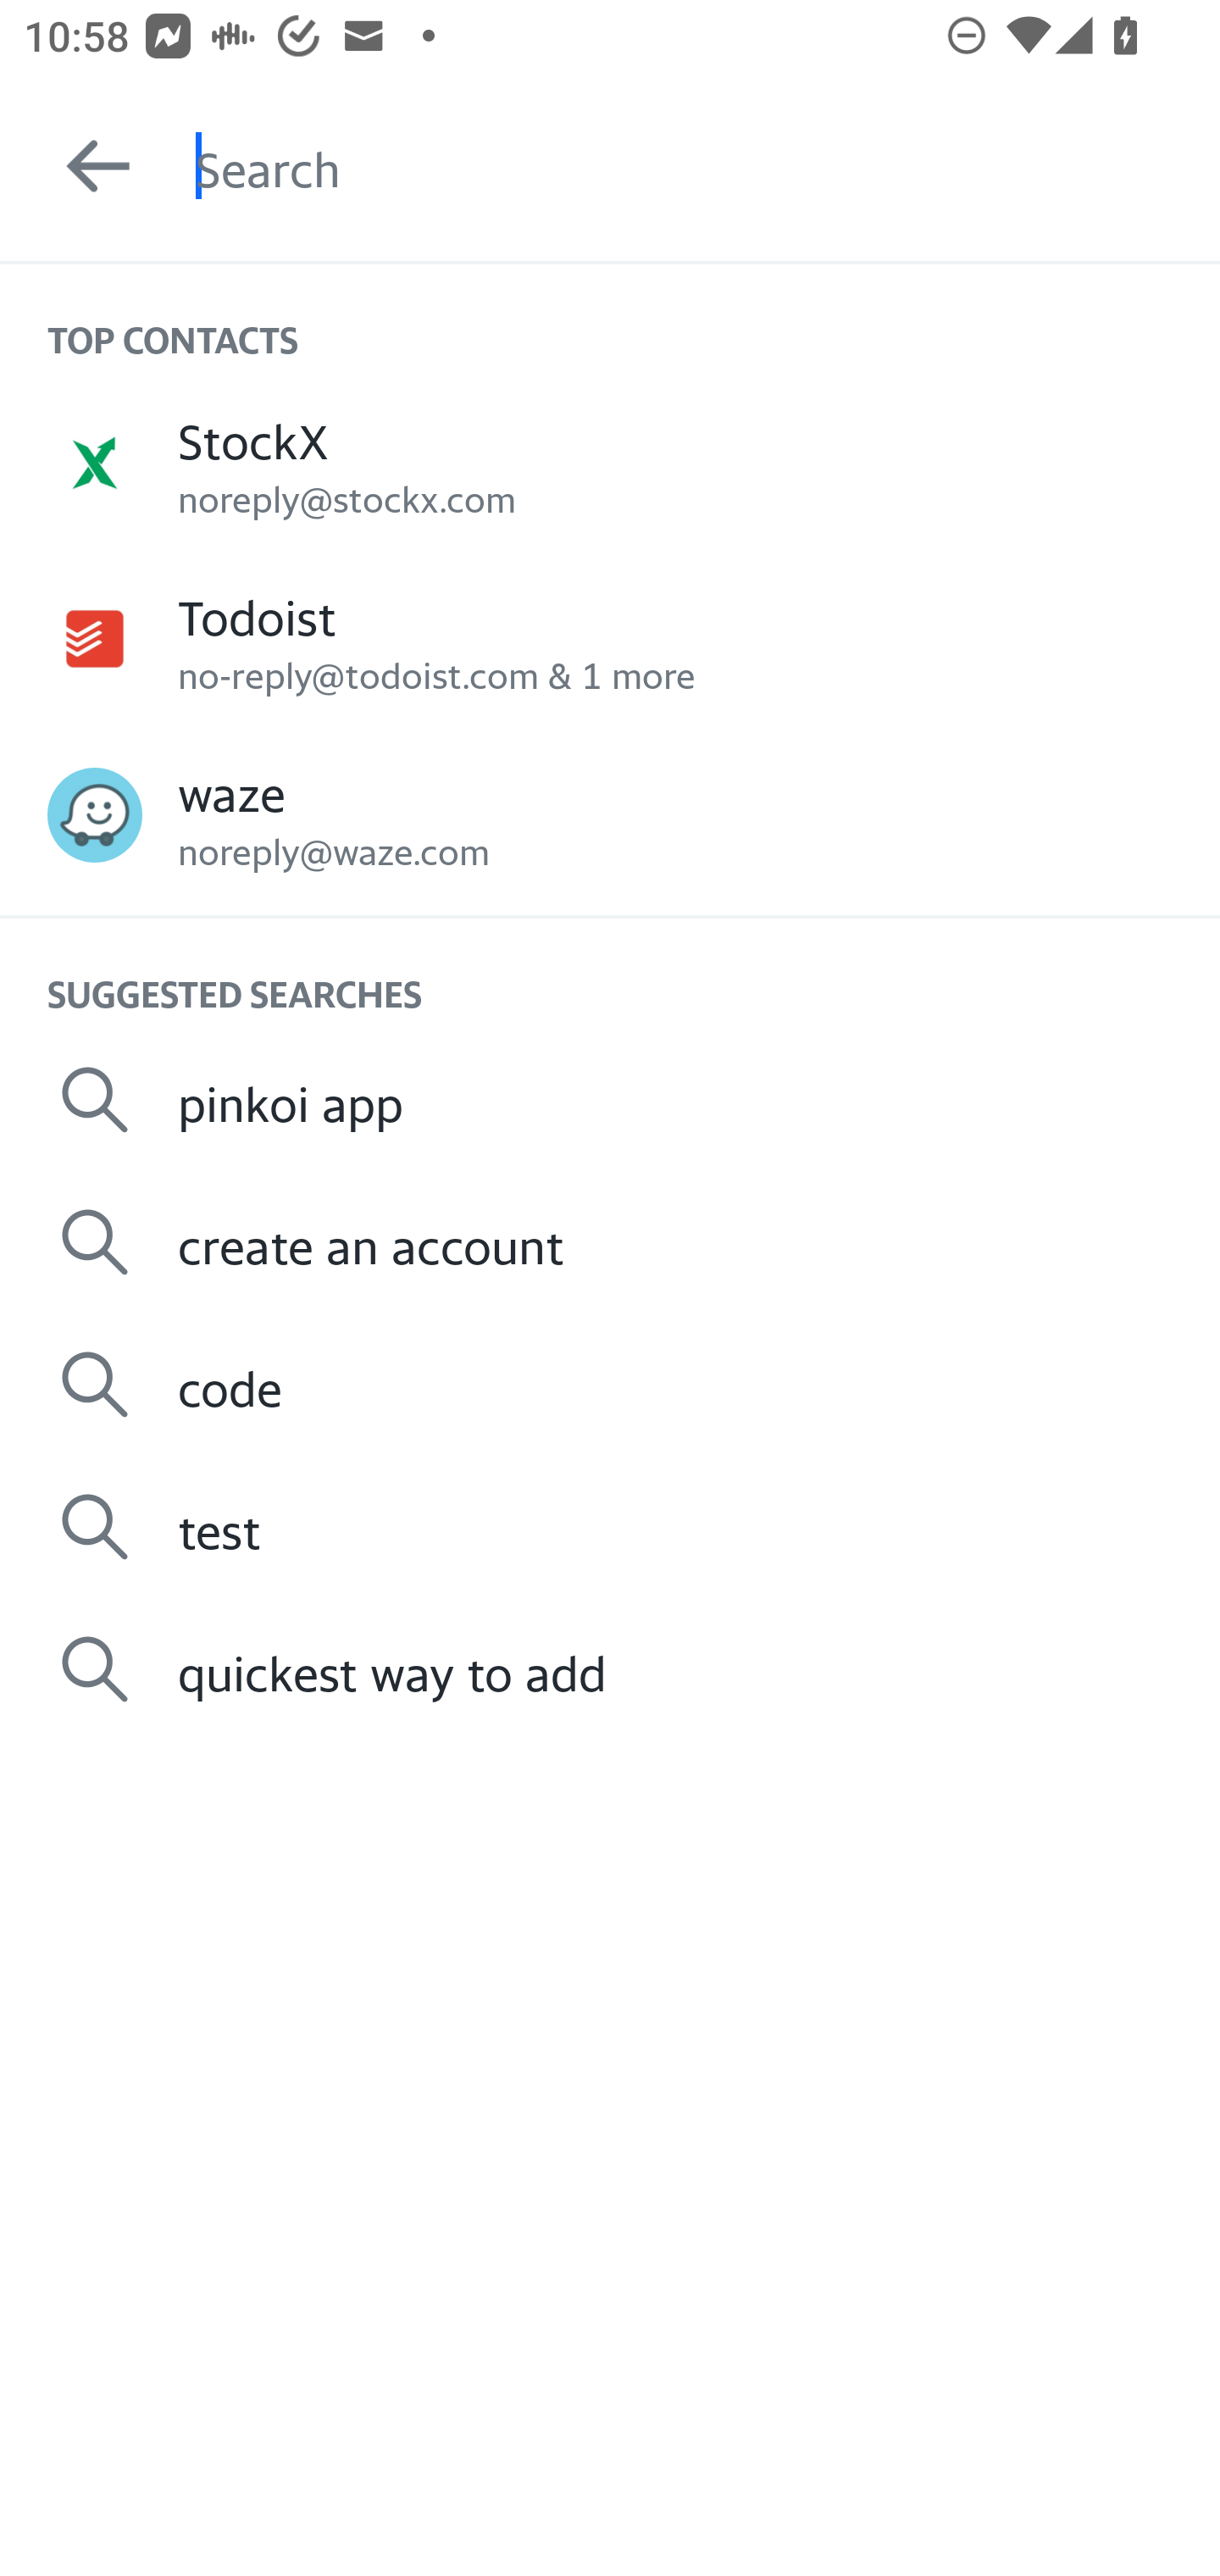  I want to click on Suggested searches pinkoi app, so click(610, 1100).